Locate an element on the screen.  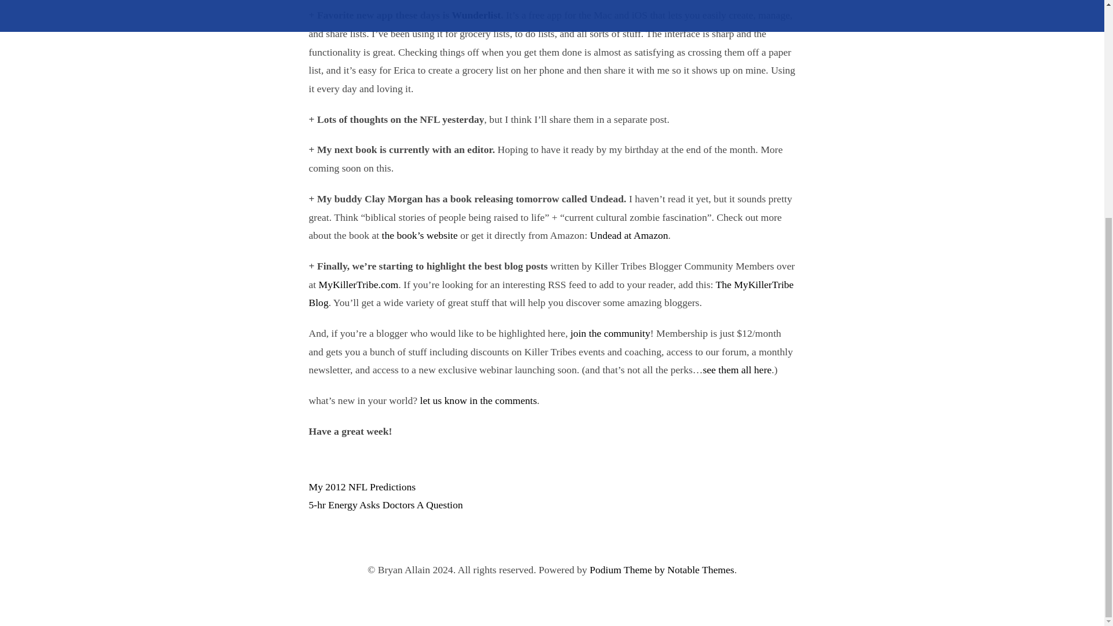
The MyKillerTribe Blog is located at coordinates (551, 293).